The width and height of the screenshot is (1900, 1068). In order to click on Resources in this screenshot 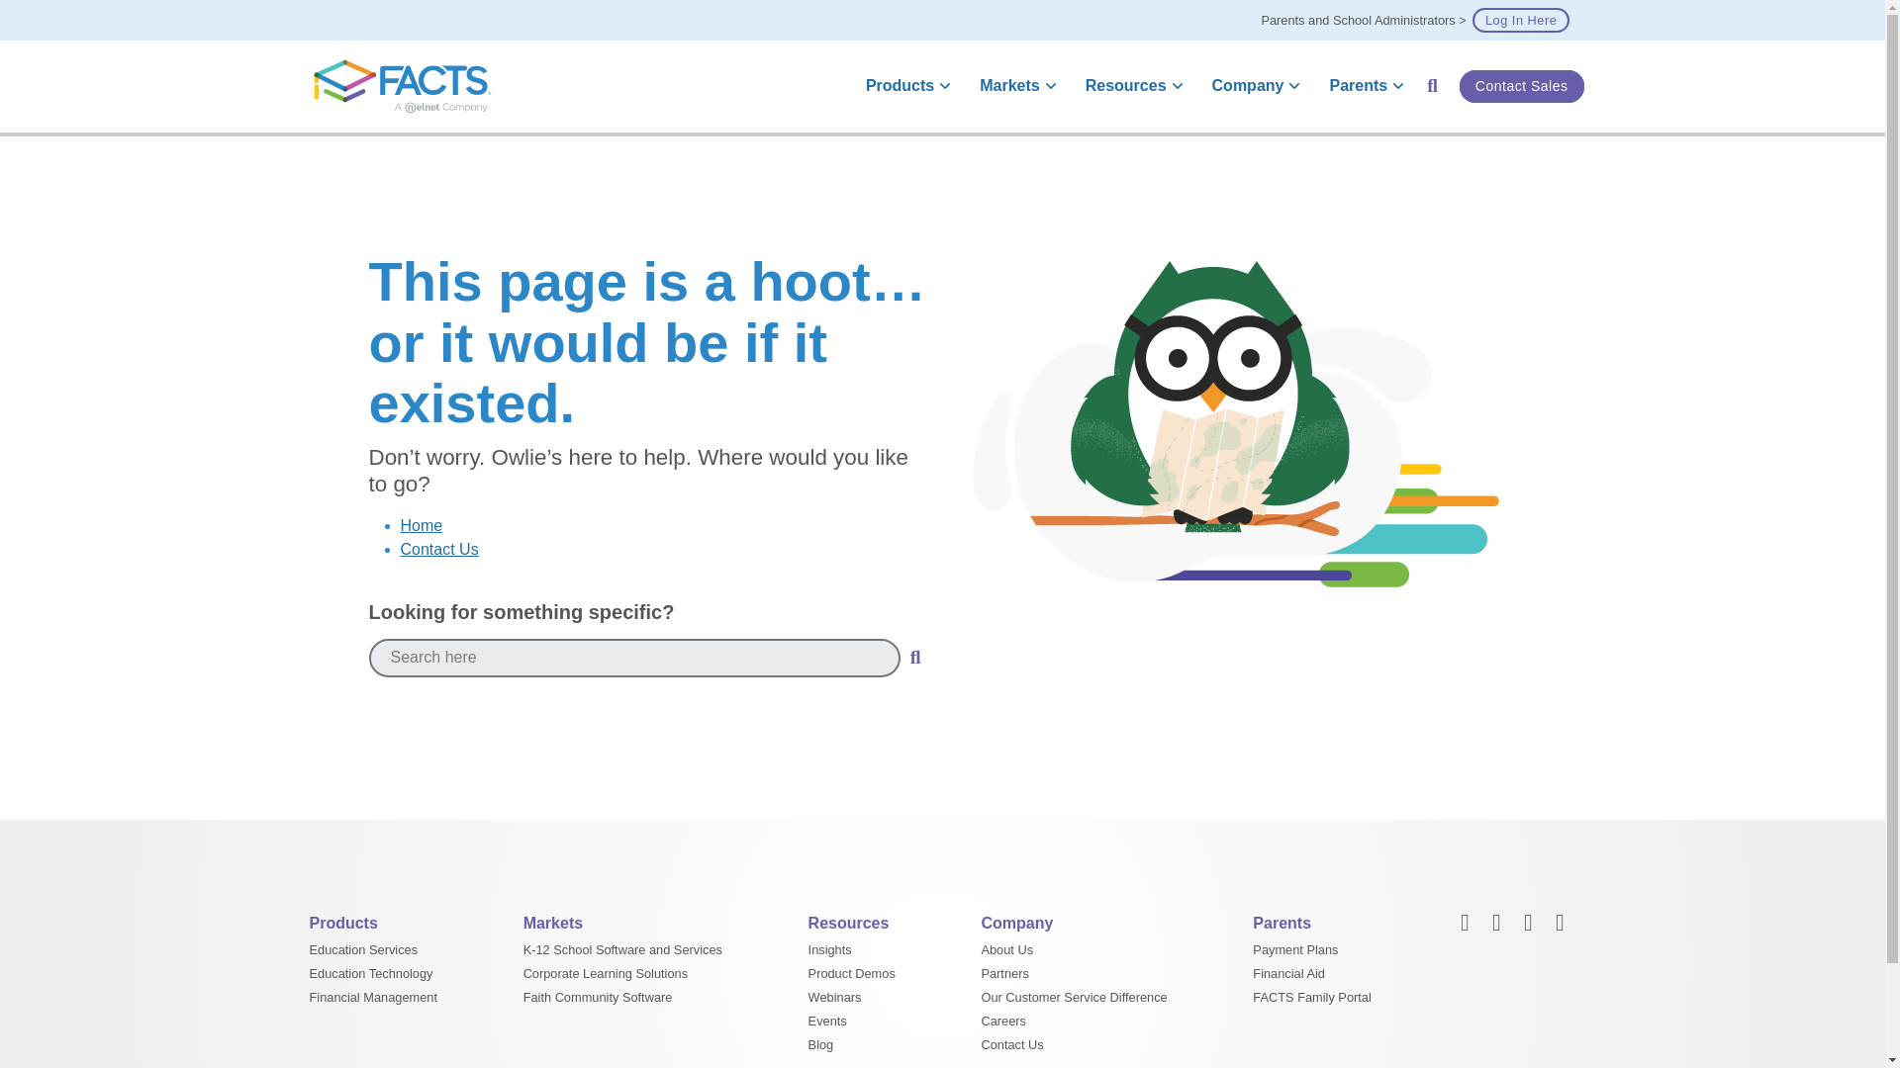, I will do `click(1130, 86)`.